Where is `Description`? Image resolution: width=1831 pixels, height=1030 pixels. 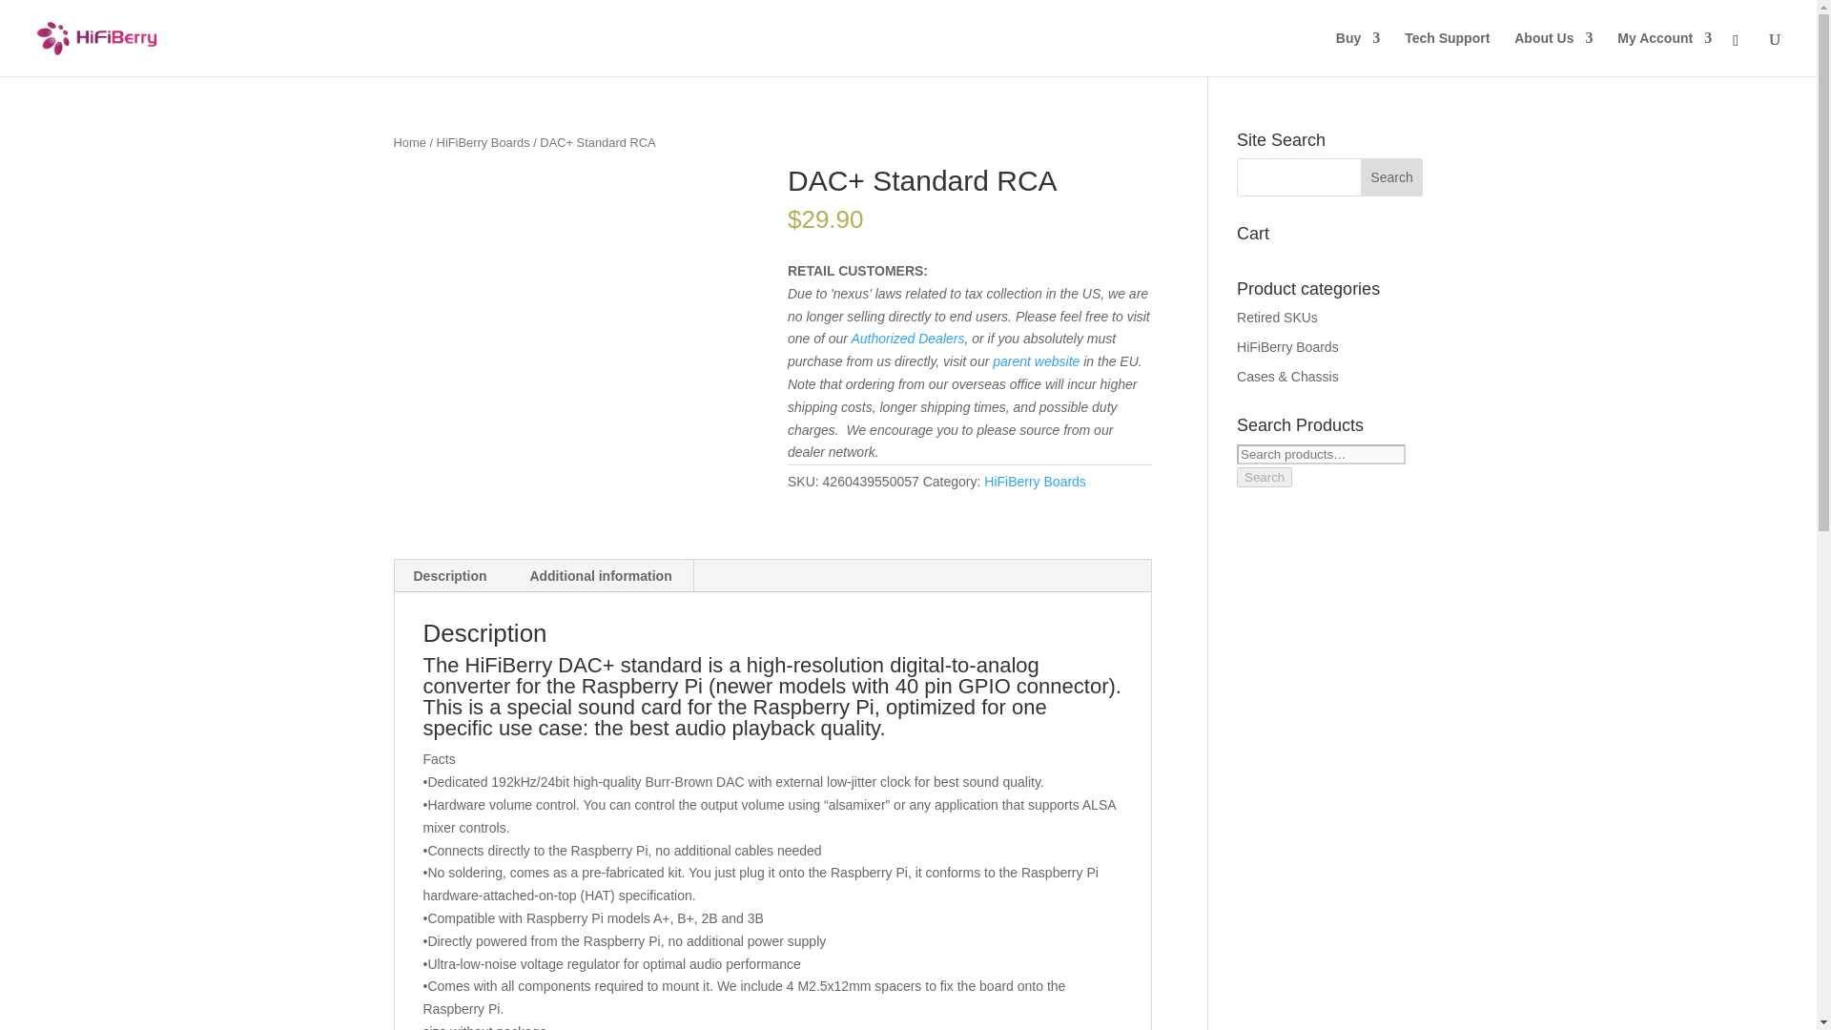 Description is located at coordinates (450, 576).